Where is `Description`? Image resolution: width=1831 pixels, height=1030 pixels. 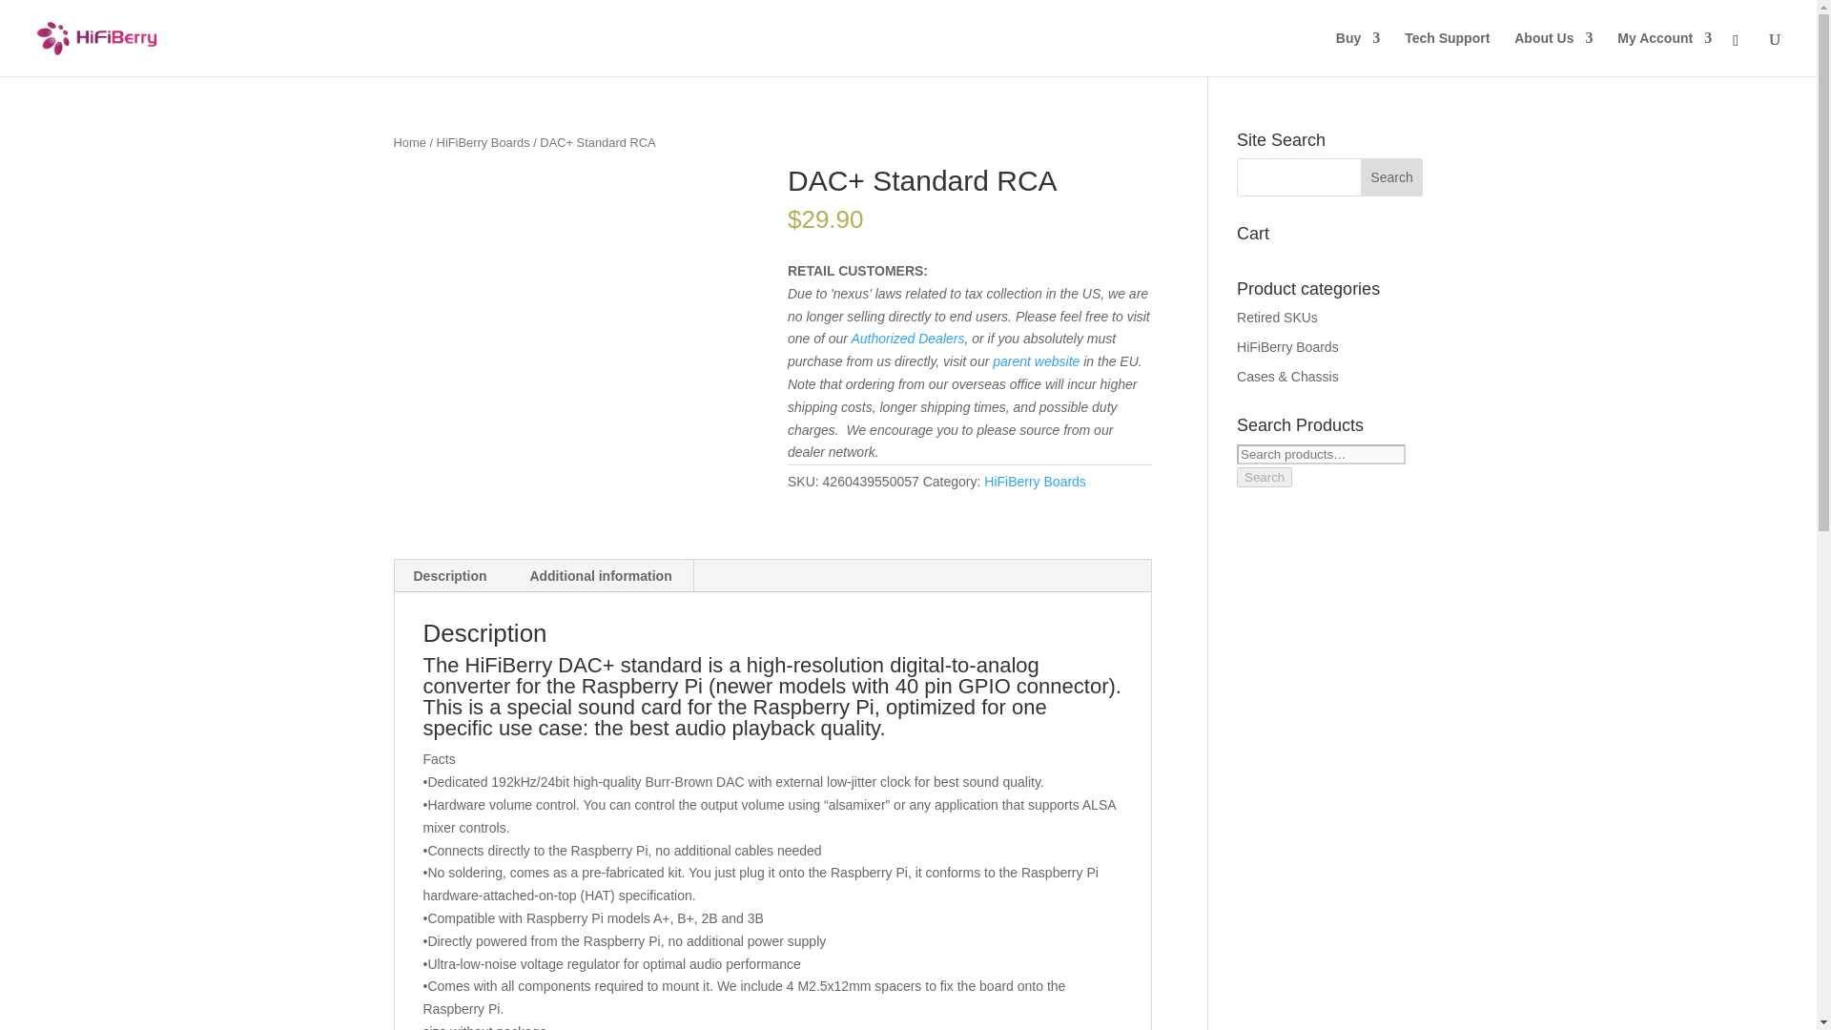 Description is located at coordinates (450, 576).